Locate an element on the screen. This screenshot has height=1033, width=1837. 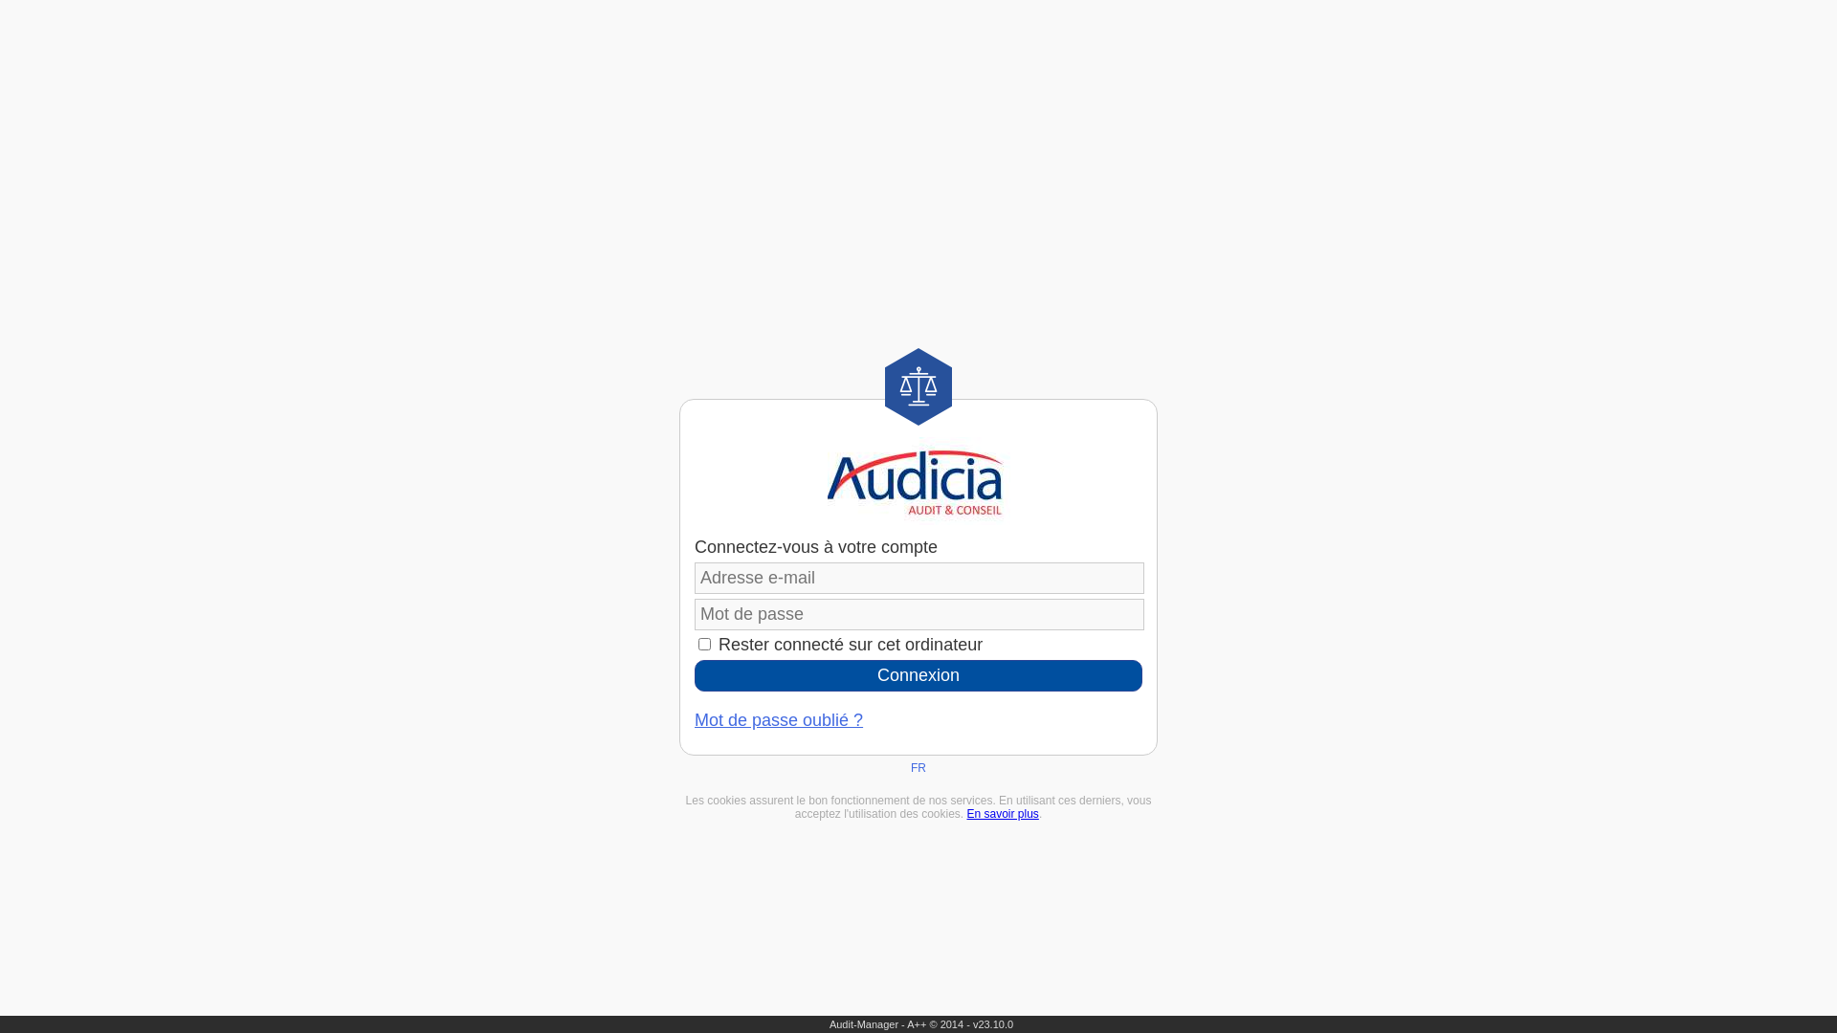
FR is located at coordinates (918, 768).